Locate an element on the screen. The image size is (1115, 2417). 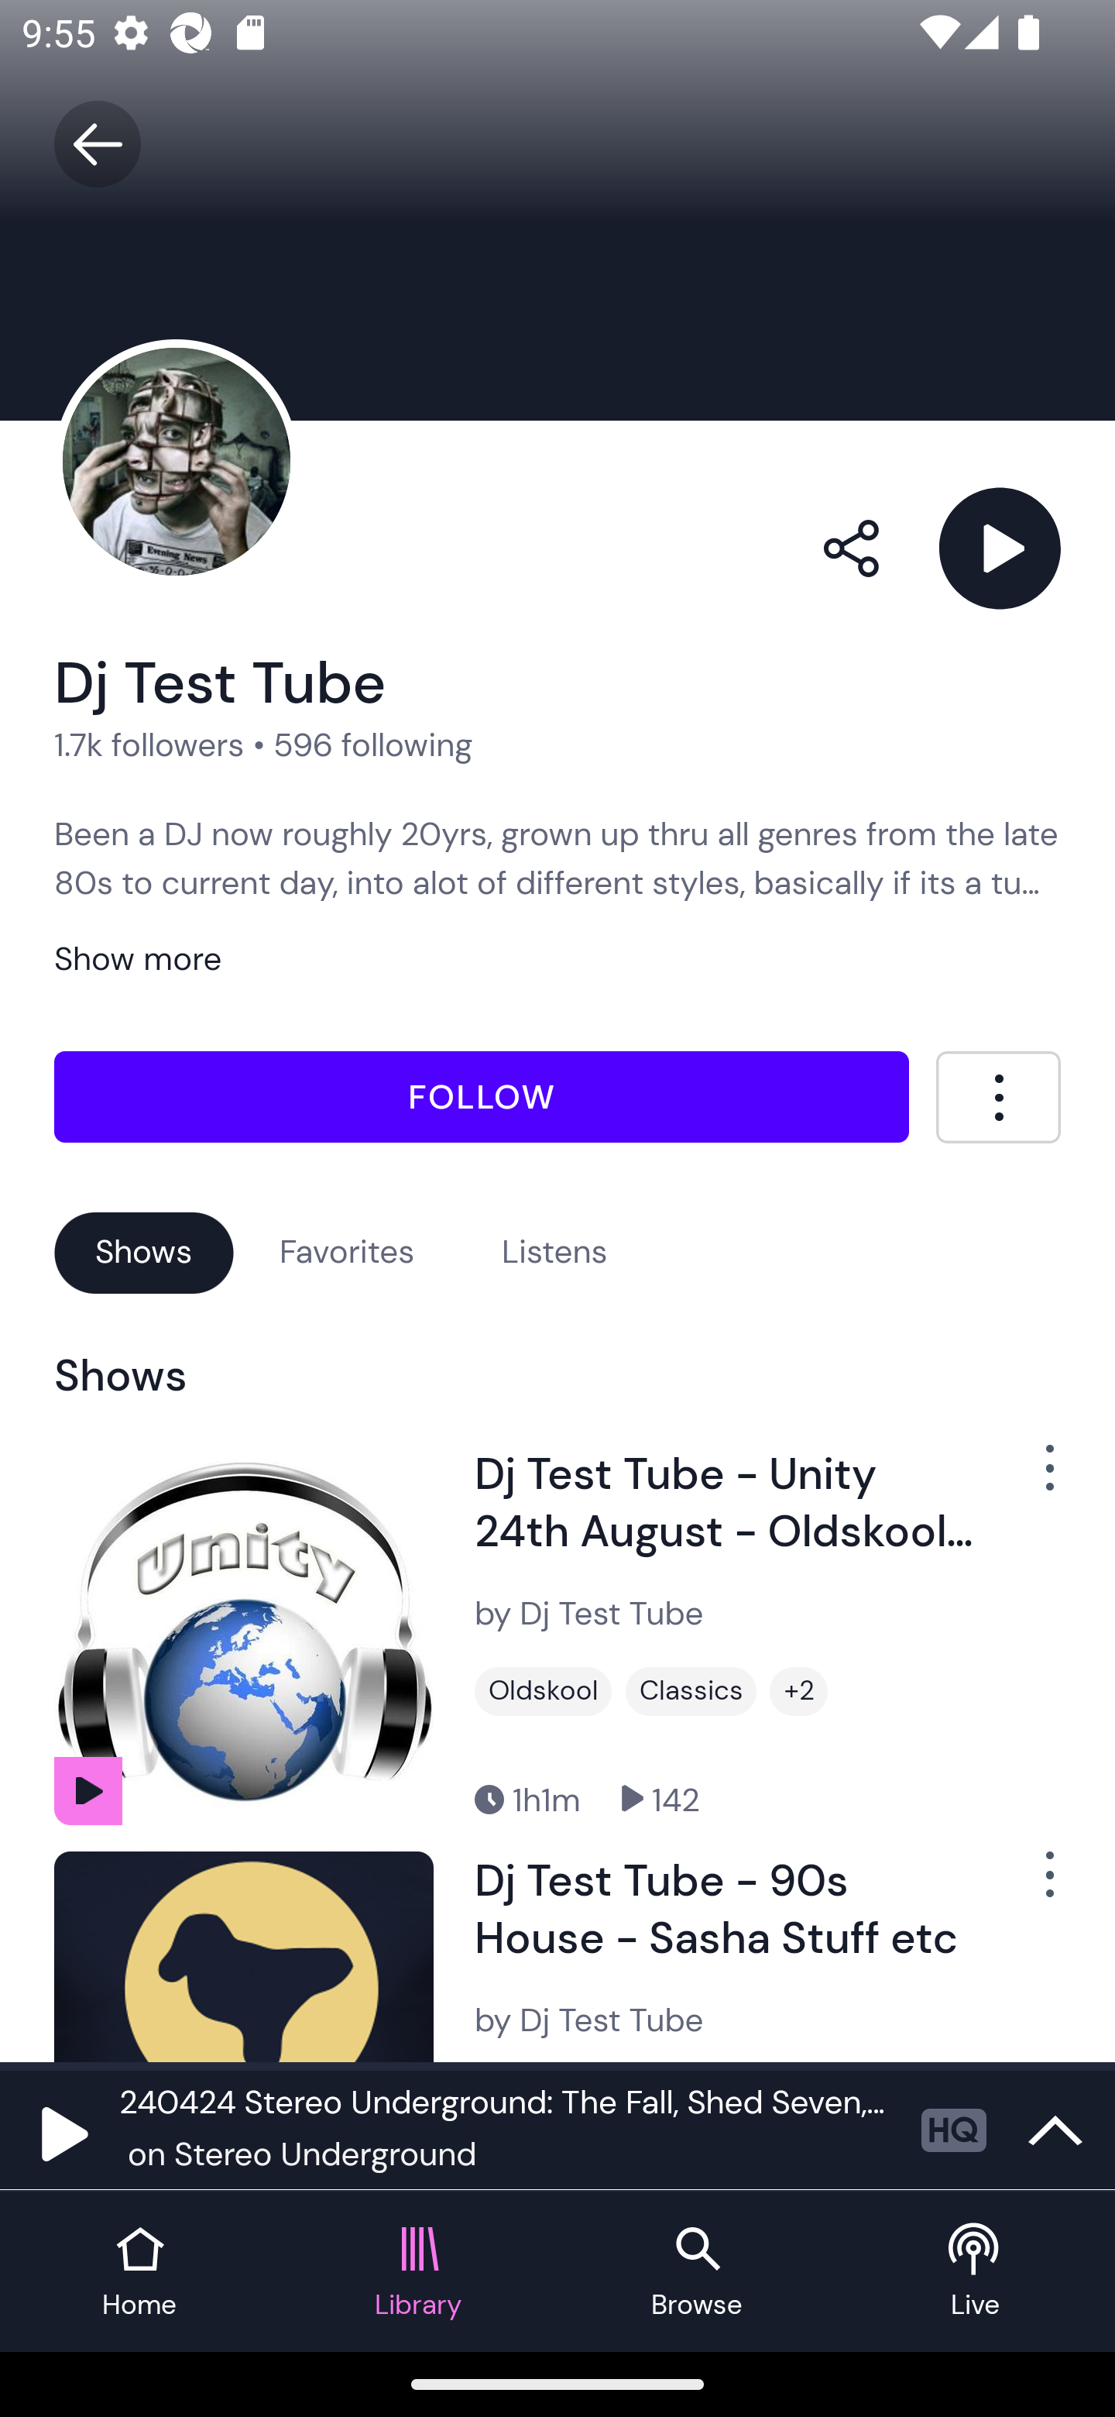
Oldskool is located at coordinates (544, 1692).